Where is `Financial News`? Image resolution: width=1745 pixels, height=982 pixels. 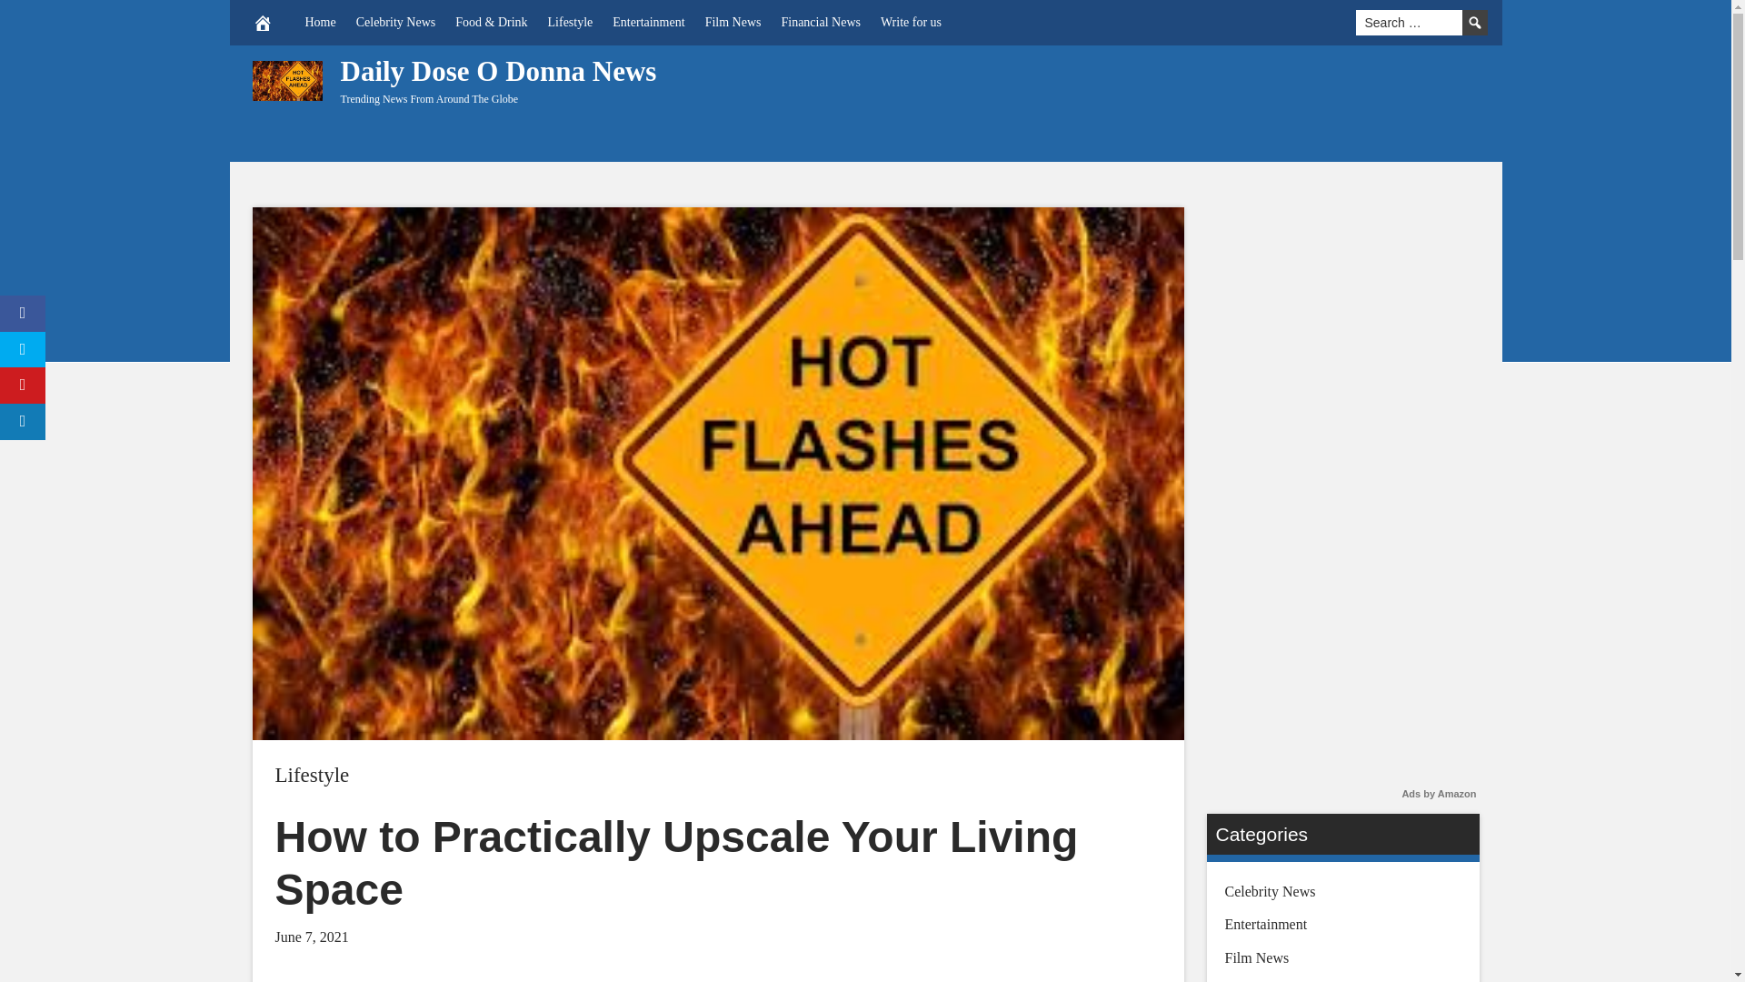
Financial News is located at coordinates (820, 22).